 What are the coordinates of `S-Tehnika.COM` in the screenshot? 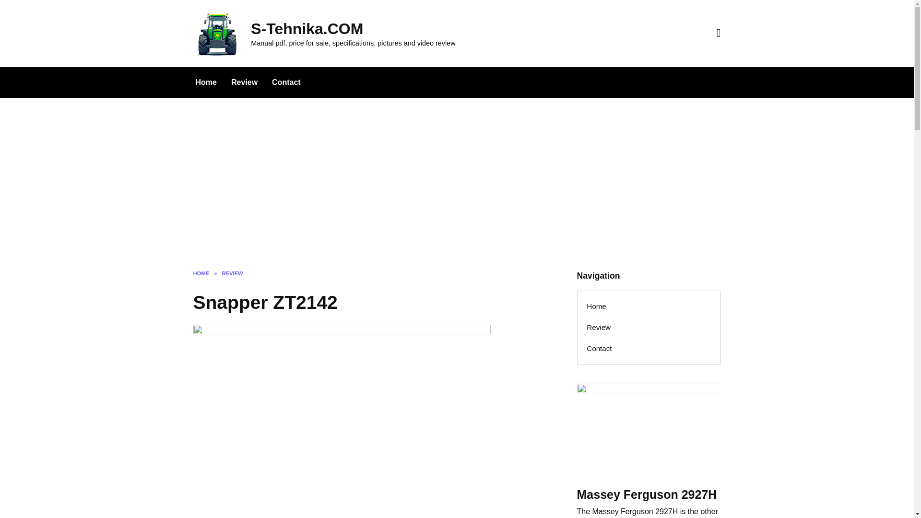 It's located at (307, 29).